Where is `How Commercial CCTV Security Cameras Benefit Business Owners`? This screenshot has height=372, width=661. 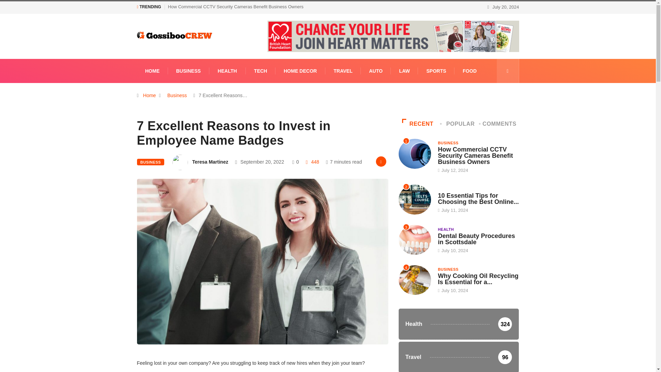
How Commercial CCTV Security Cameras Benefit Business Owners is located at coordinates (235, 7).